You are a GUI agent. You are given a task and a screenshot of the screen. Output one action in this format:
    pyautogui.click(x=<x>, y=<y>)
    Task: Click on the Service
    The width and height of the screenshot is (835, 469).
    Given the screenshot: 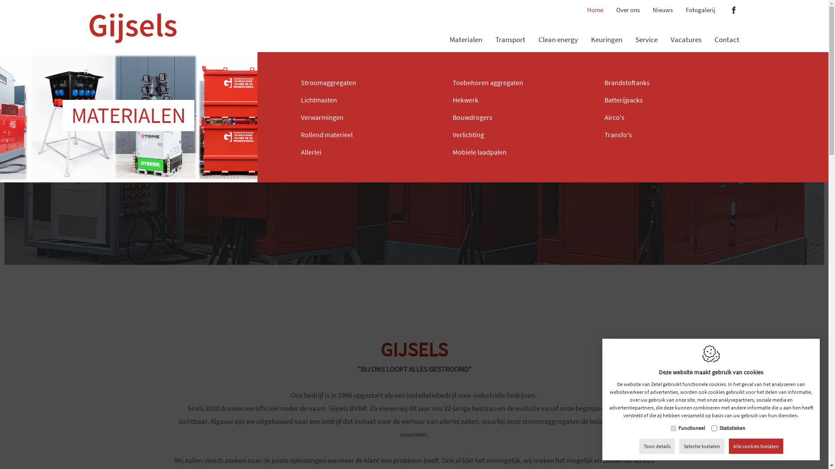 What is the action you would take?
    pyautogui.click(x=646, y=28)
    